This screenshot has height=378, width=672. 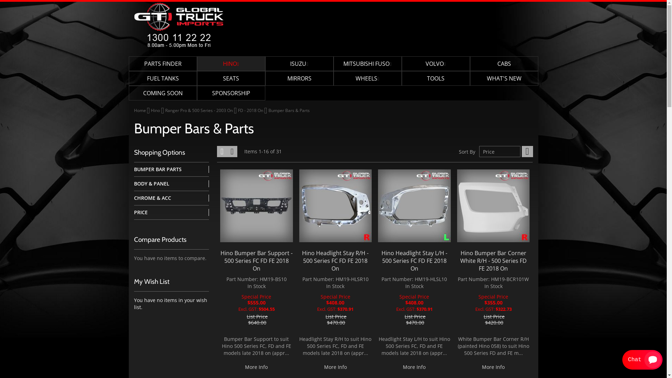 I want to click on Ranger Pro & 500 Series - 2003 On, so click(x=199, y=111).